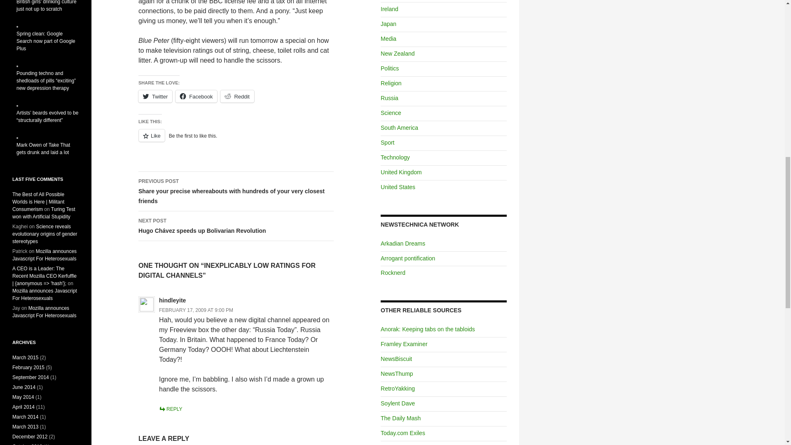 The image size is (791, 445). I want to click on Facebook, so click(196, 96).